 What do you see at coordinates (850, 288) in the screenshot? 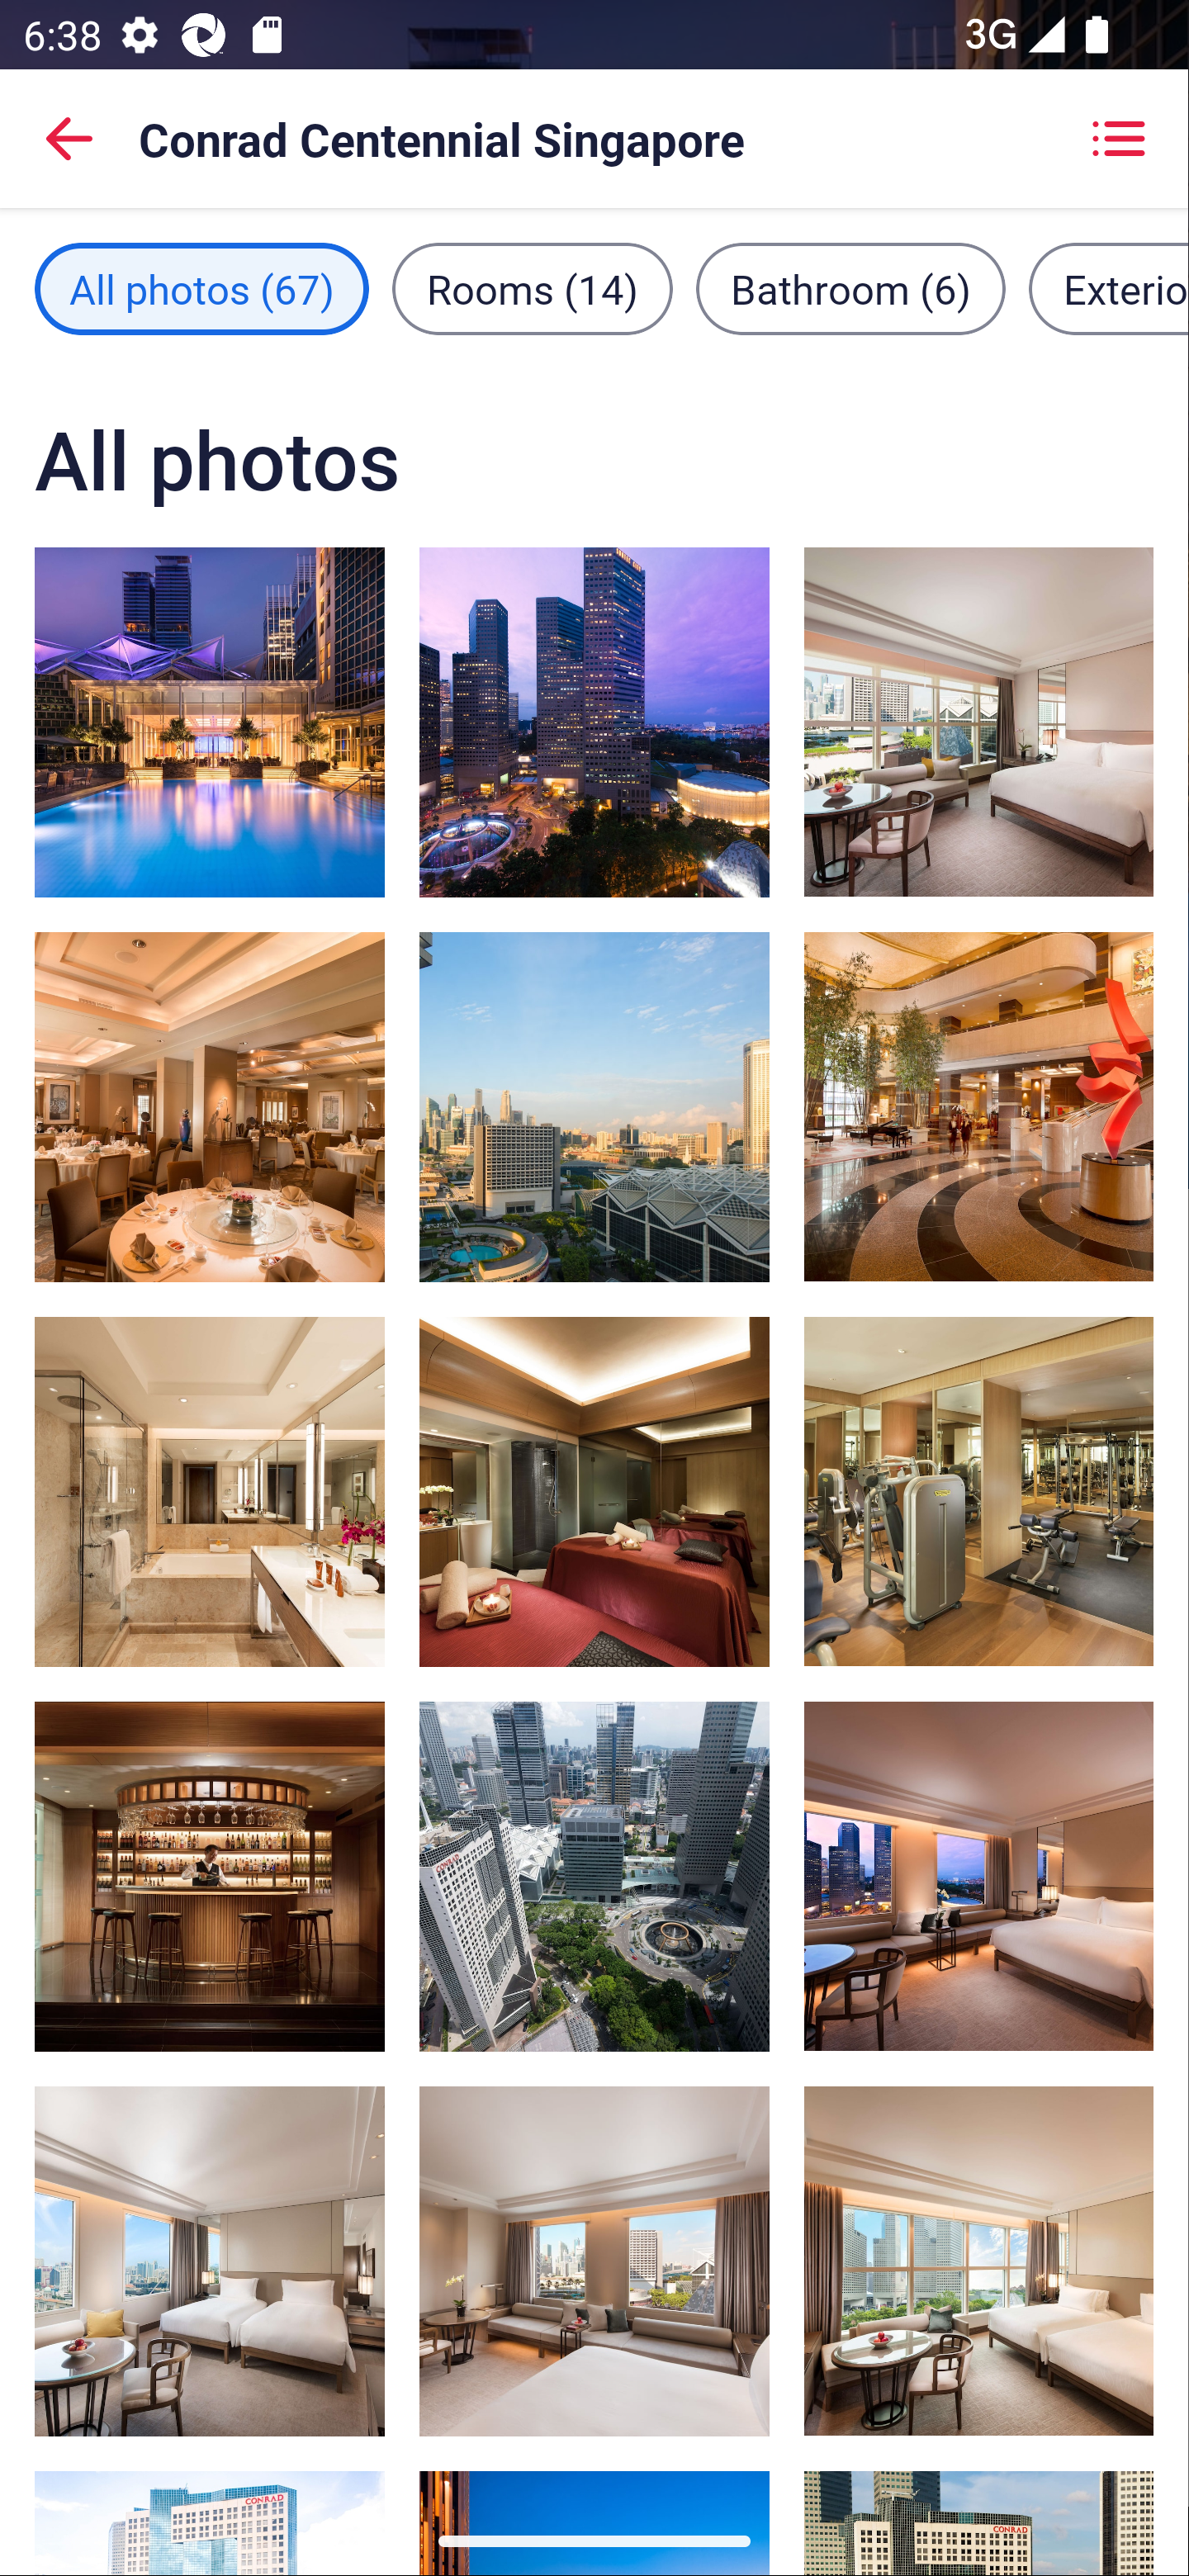
I see `Bathroom filter, 6 images` at bounding box center [850, 288].